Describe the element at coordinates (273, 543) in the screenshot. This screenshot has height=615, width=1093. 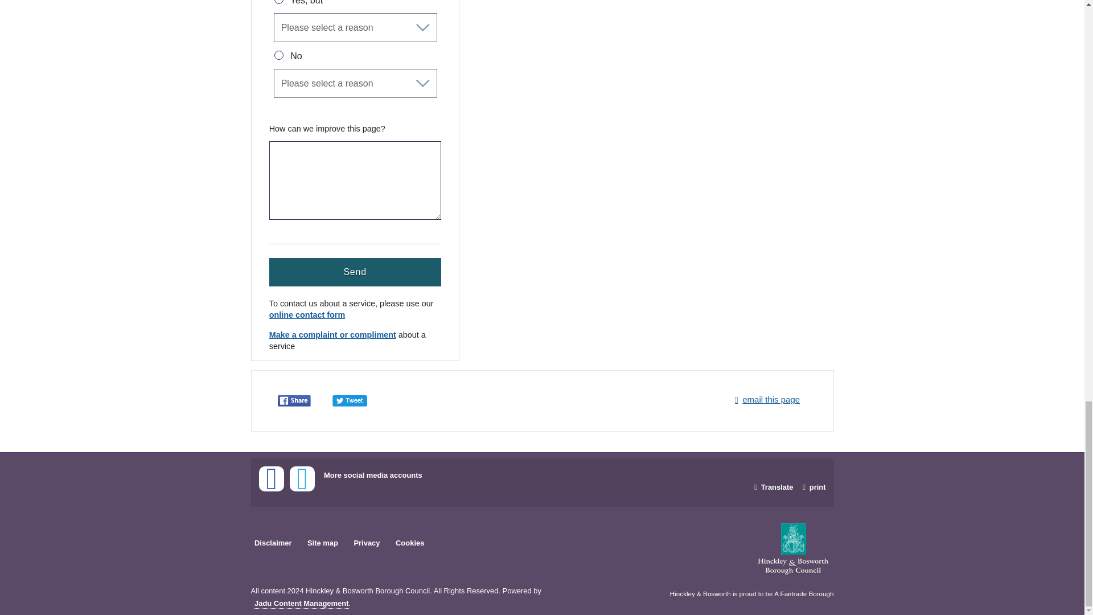
I see `Disclaimer` at that location.